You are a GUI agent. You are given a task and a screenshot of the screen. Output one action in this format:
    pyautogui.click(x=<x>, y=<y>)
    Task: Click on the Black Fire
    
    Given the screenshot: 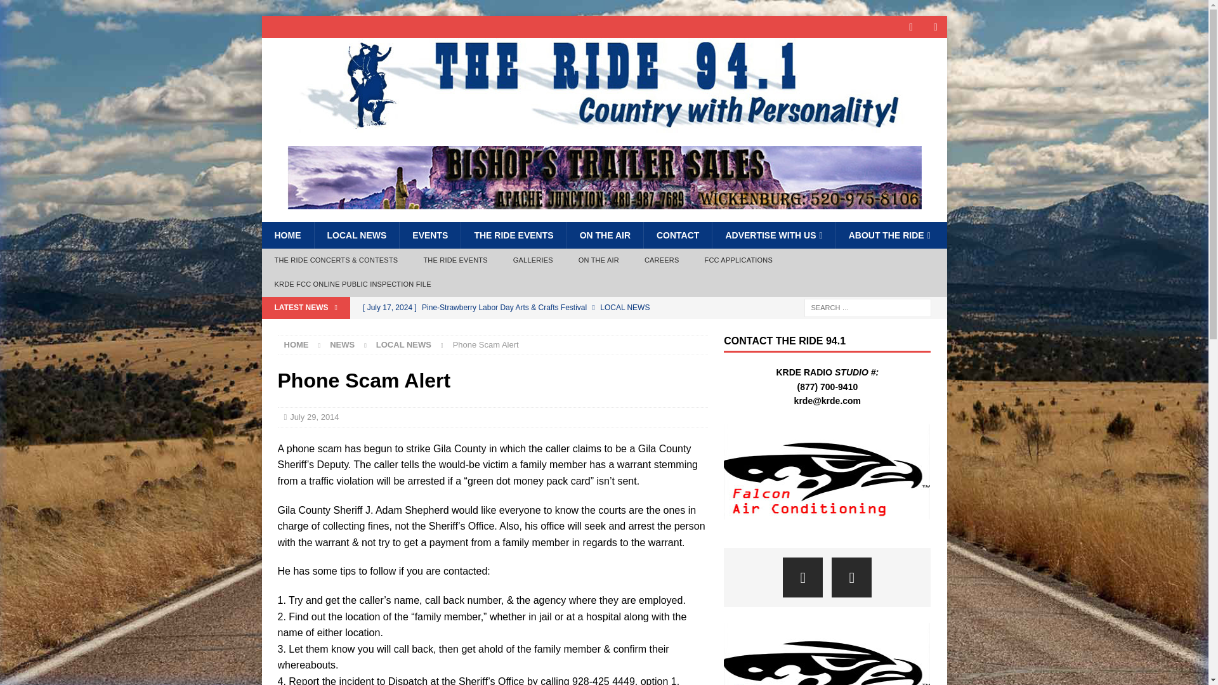 What is the action you would take?
    pyautogui.click(x=531, y=329)
    